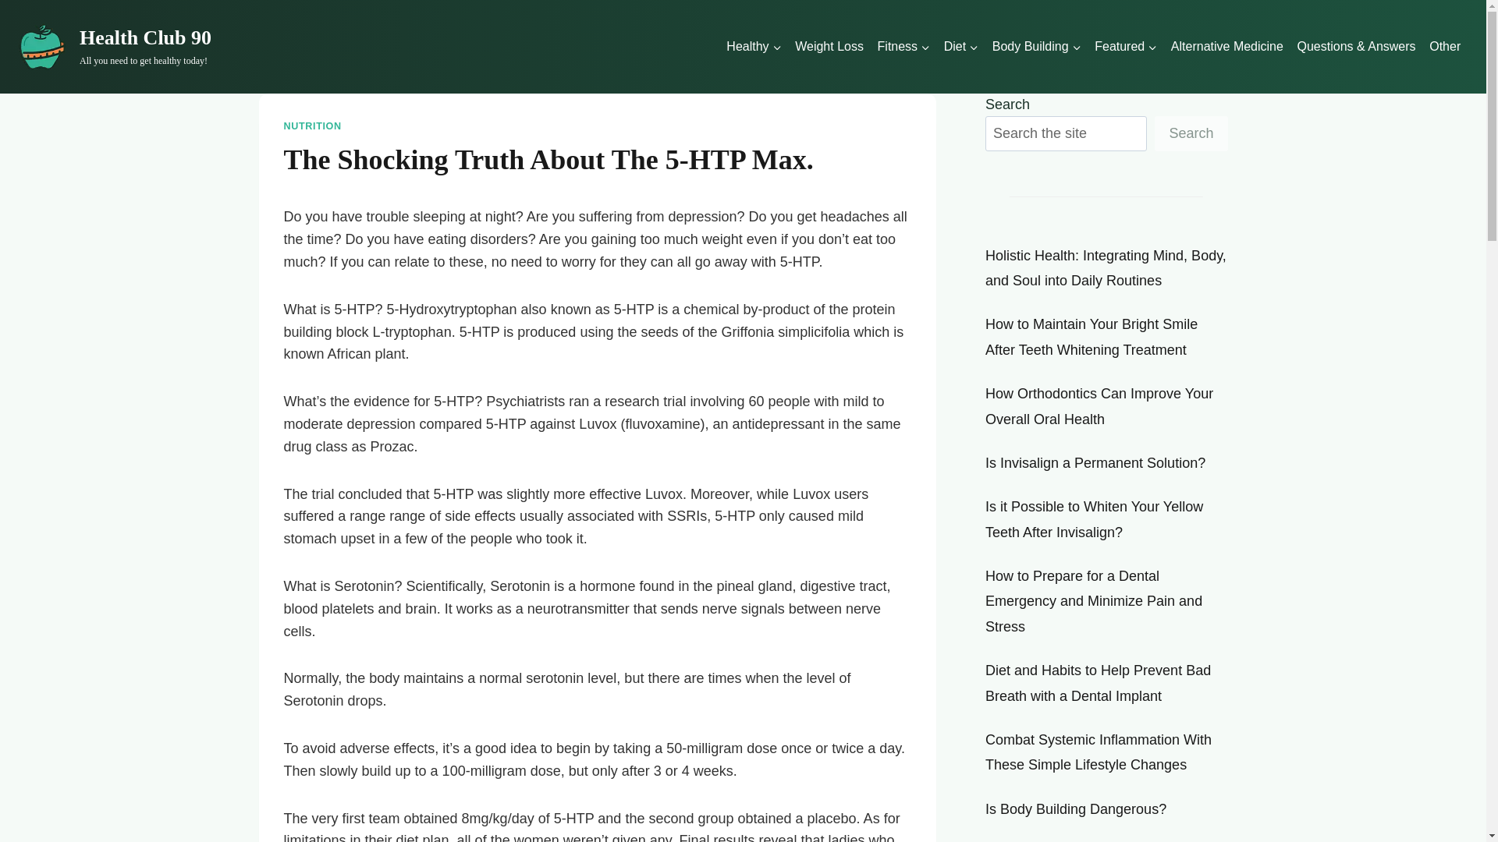 Image resolution: width=1498 pixels, height=842 pixels. What do you see at coordinates (1125, 47) in the screenshot?
I see `Diet` at bounding box center [1125, 47].